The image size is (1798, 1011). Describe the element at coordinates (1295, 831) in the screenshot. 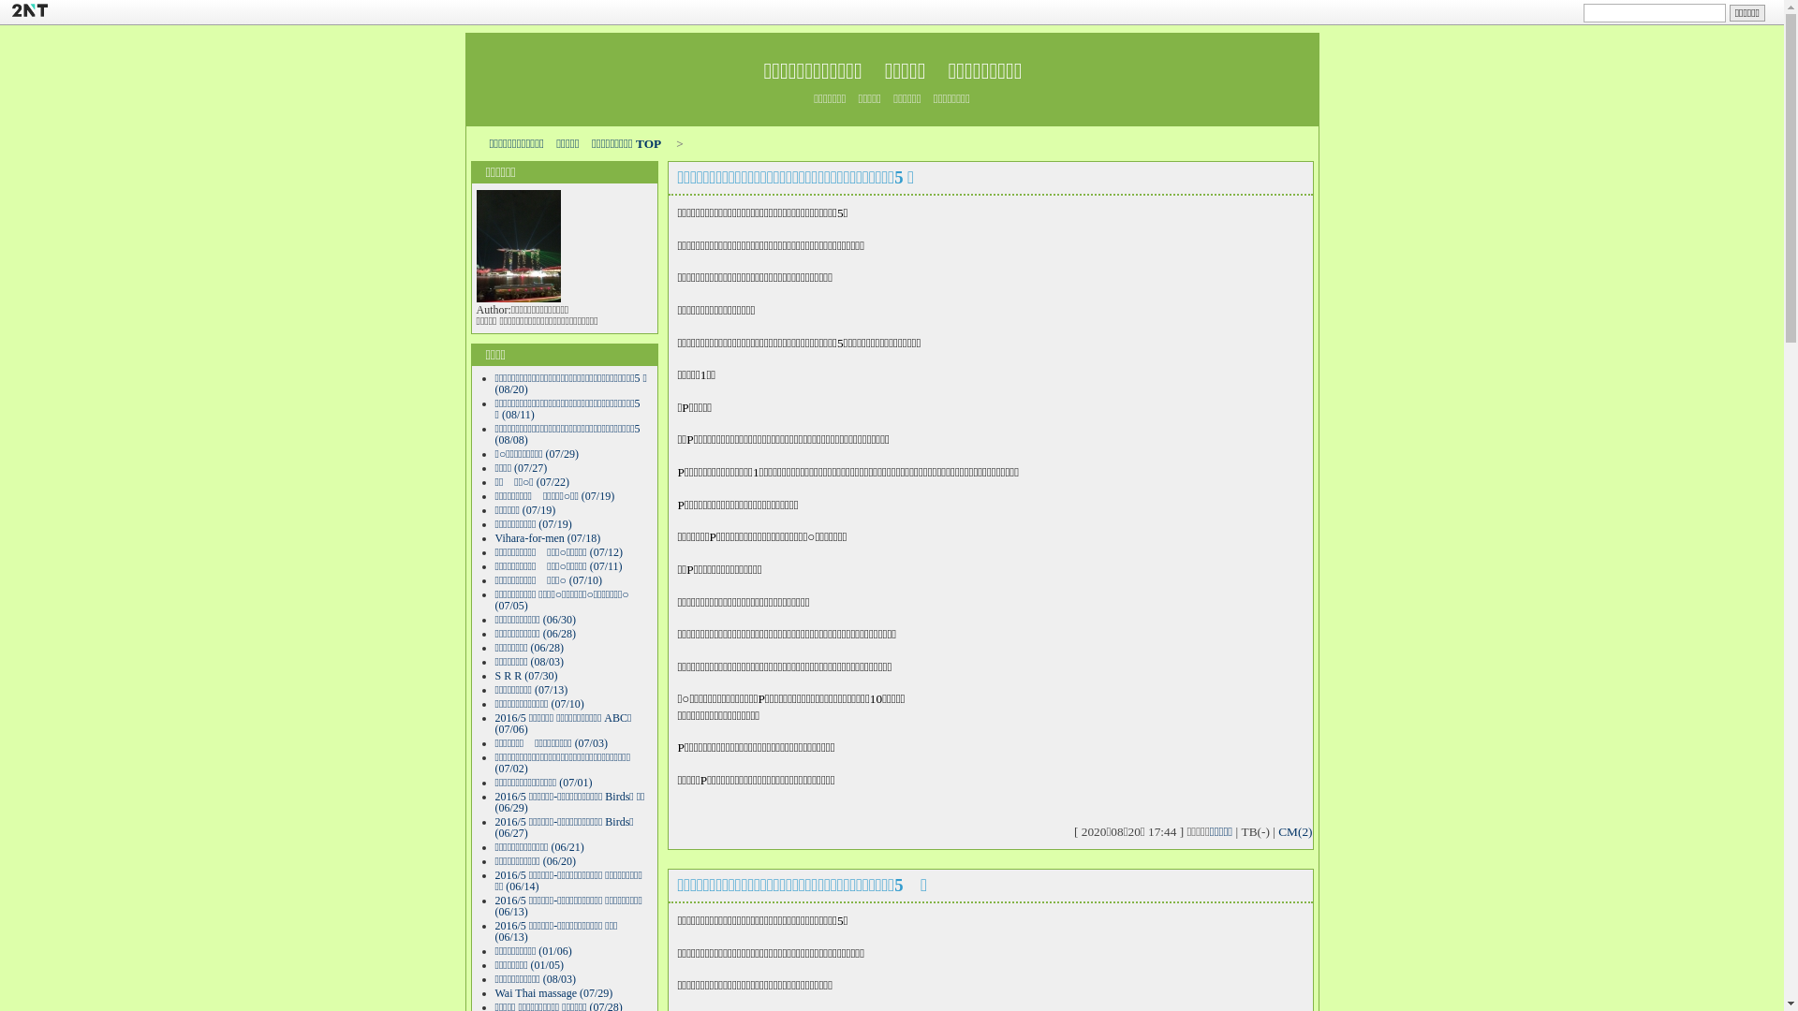

I see `CM(2)` at that location.